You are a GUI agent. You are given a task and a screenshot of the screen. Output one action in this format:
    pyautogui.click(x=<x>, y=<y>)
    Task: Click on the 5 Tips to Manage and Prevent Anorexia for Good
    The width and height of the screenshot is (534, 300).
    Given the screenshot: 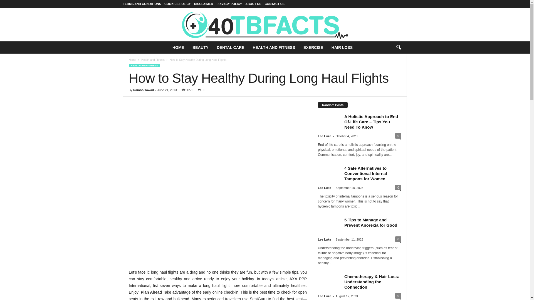 What is the action you would take?
    pyautogui.click(x=329, y=226)
    